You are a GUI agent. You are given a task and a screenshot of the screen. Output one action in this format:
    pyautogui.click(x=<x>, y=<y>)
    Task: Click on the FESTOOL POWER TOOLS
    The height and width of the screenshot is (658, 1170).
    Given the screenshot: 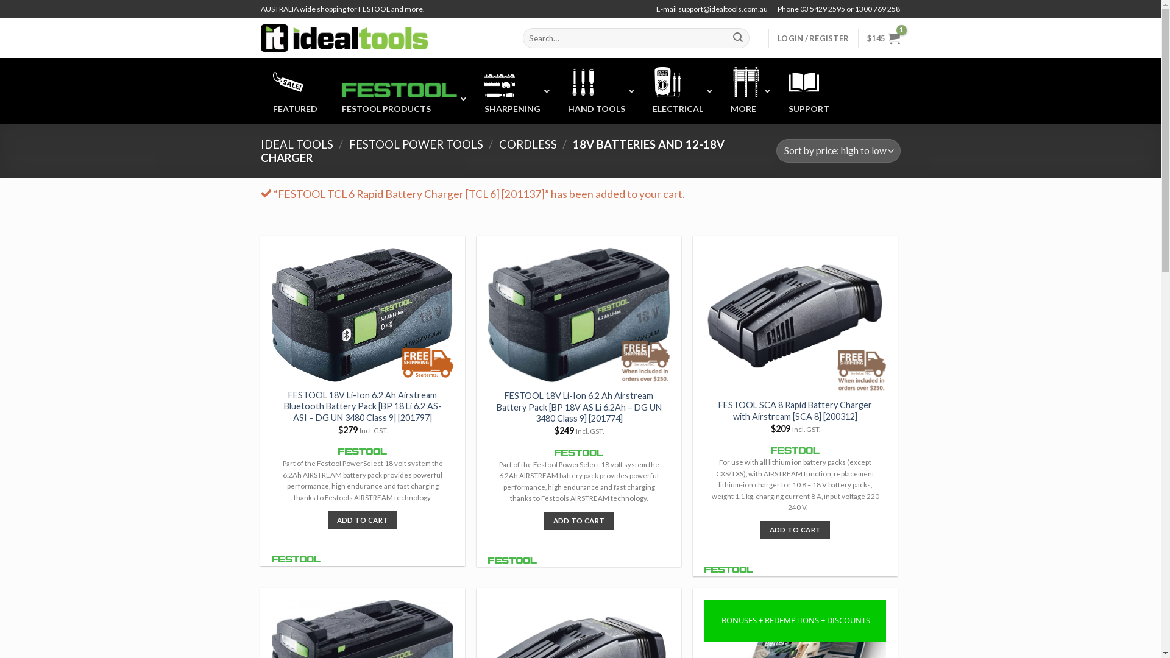 What is the action you would take?
    pyautogui.click(x=416, y=144)
    